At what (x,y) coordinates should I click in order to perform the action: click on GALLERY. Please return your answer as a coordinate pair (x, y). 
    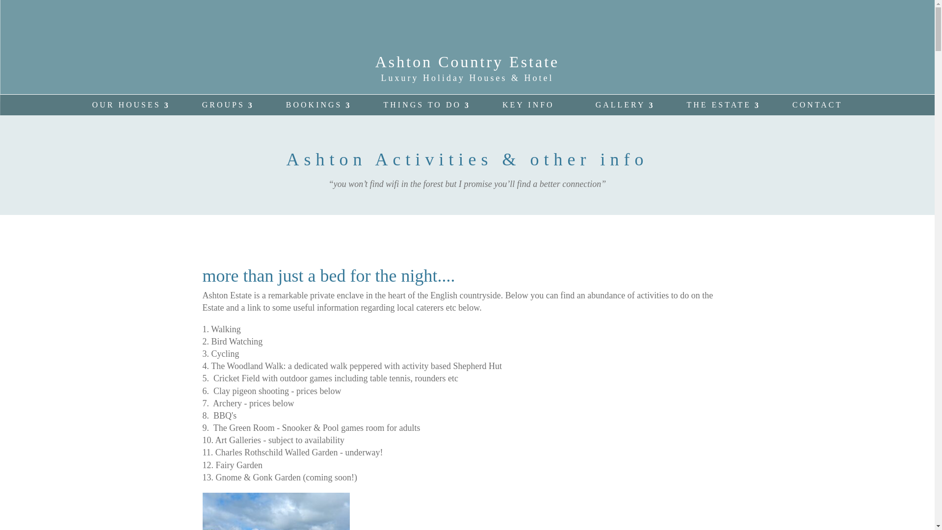
    Looking at the image, I should click on (621, 105).